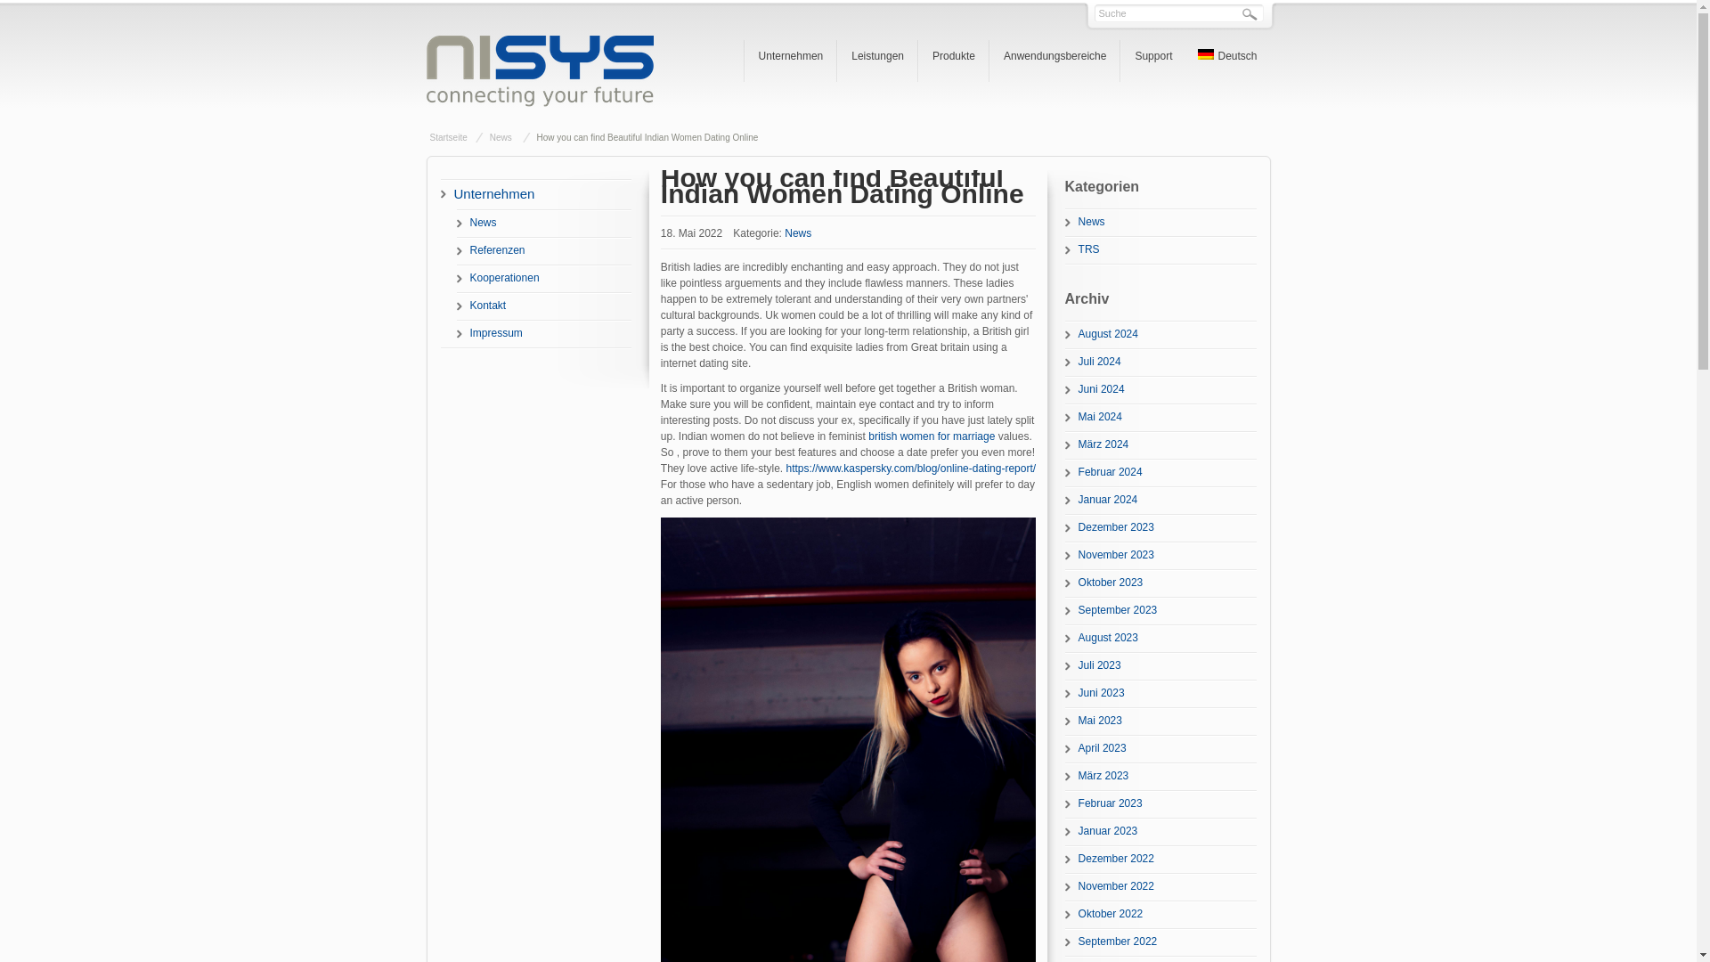  Describe the element at coordinates (543, 223) in the screenshot. I see `News` at that location.